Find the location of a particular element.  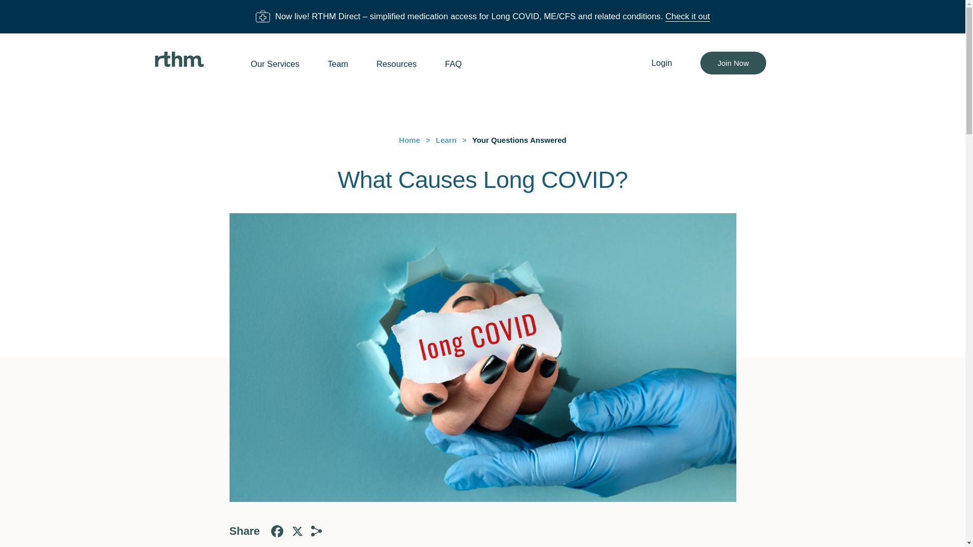

Learn is located at coordinates (446, 140).